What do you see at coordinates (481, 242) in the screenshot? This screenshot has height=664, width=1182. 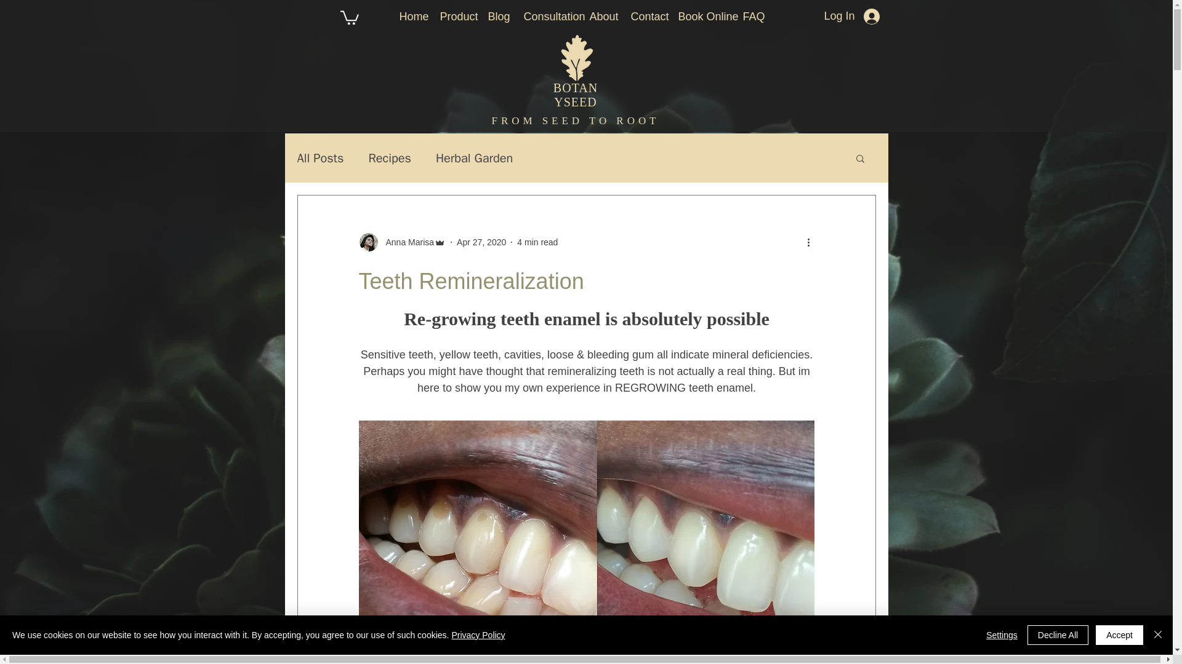 I see `Apr 27, 2020` at bounding box center [481, 242].